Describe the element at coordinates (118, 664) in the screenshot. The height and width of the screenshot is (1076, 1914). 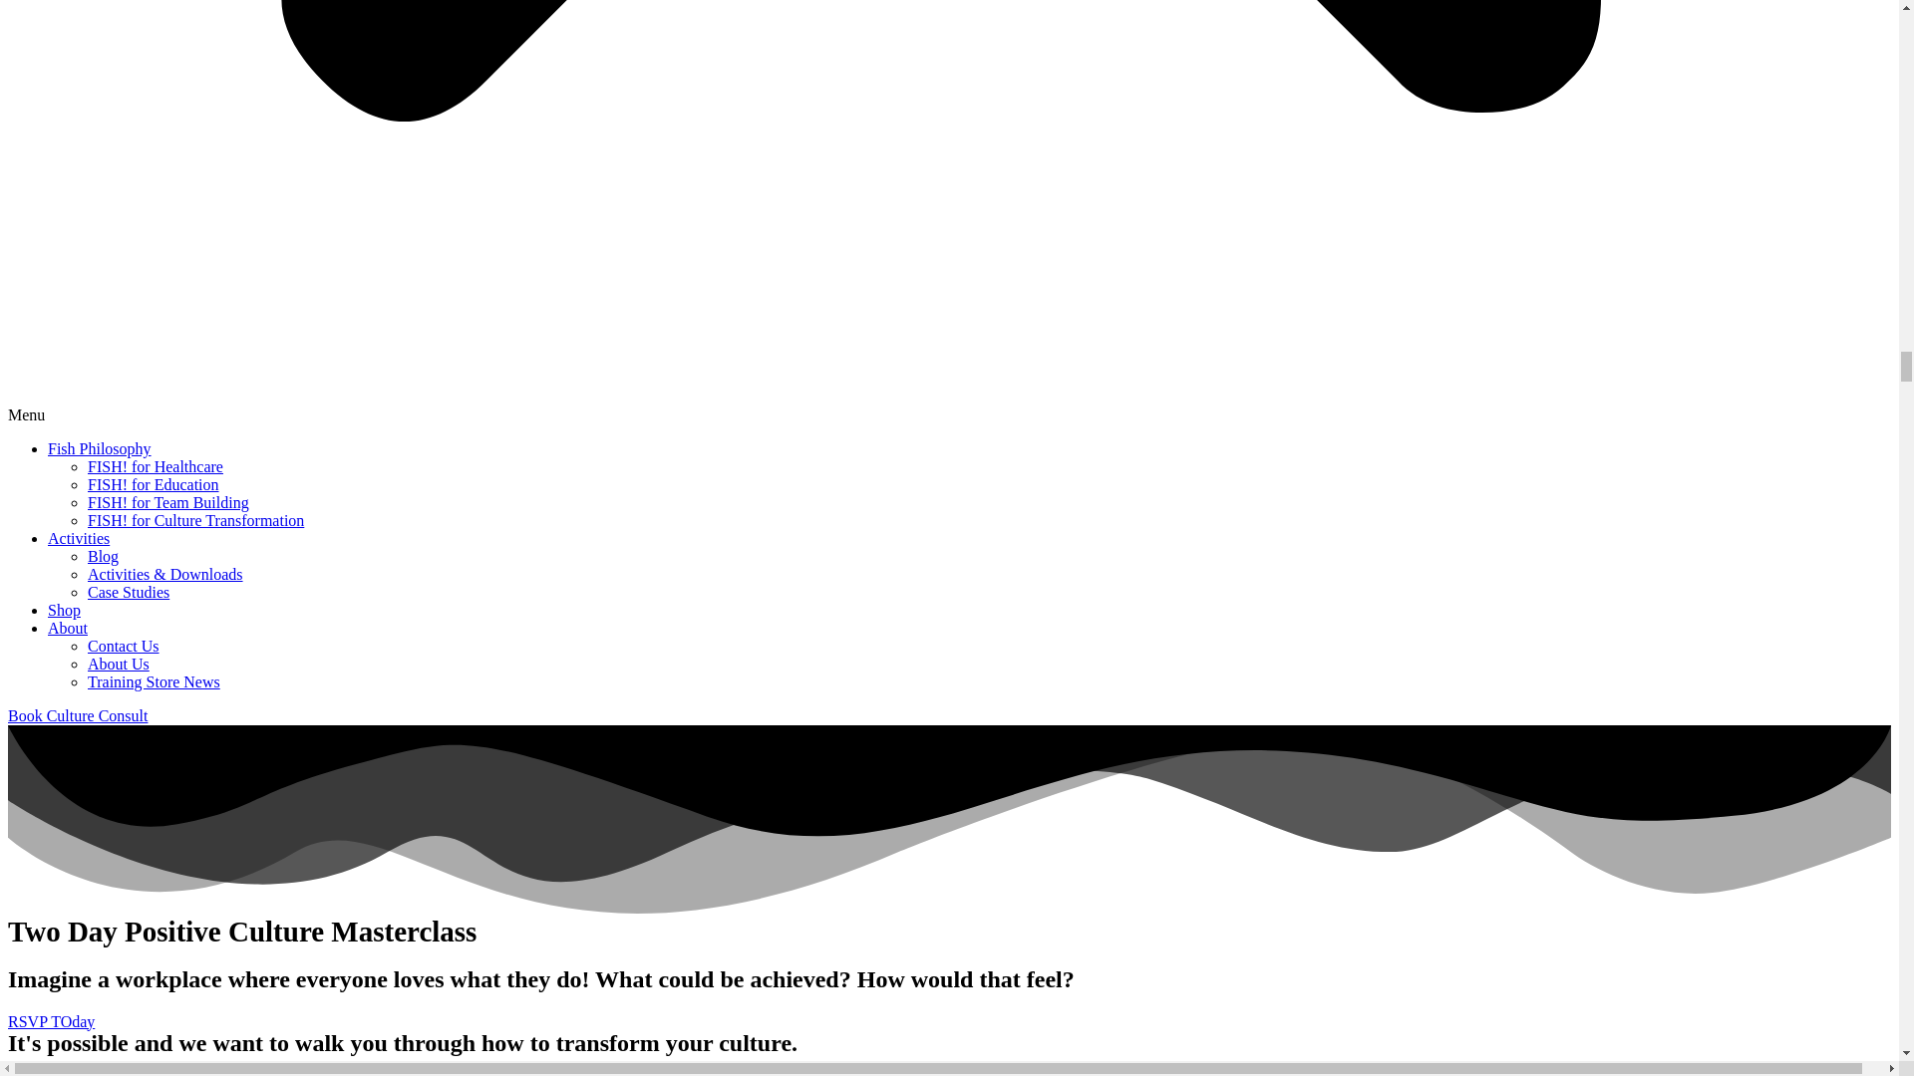
I see `About Us` at that location.